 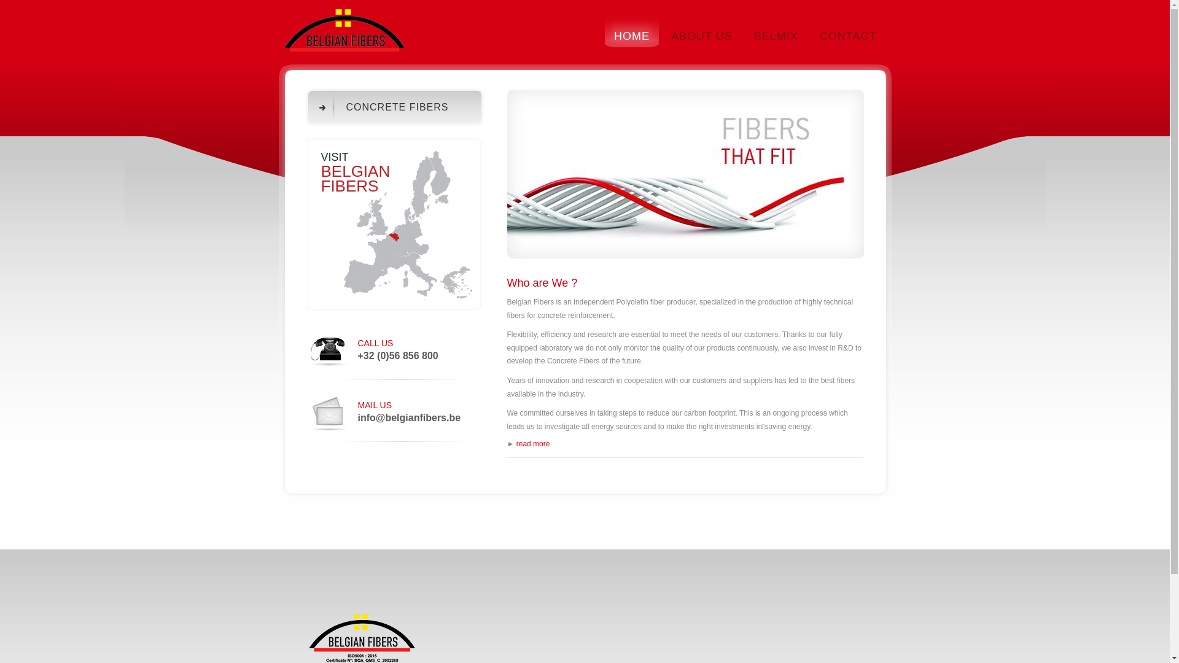 I want to click on CONTACT, so click(x=849, y=31).